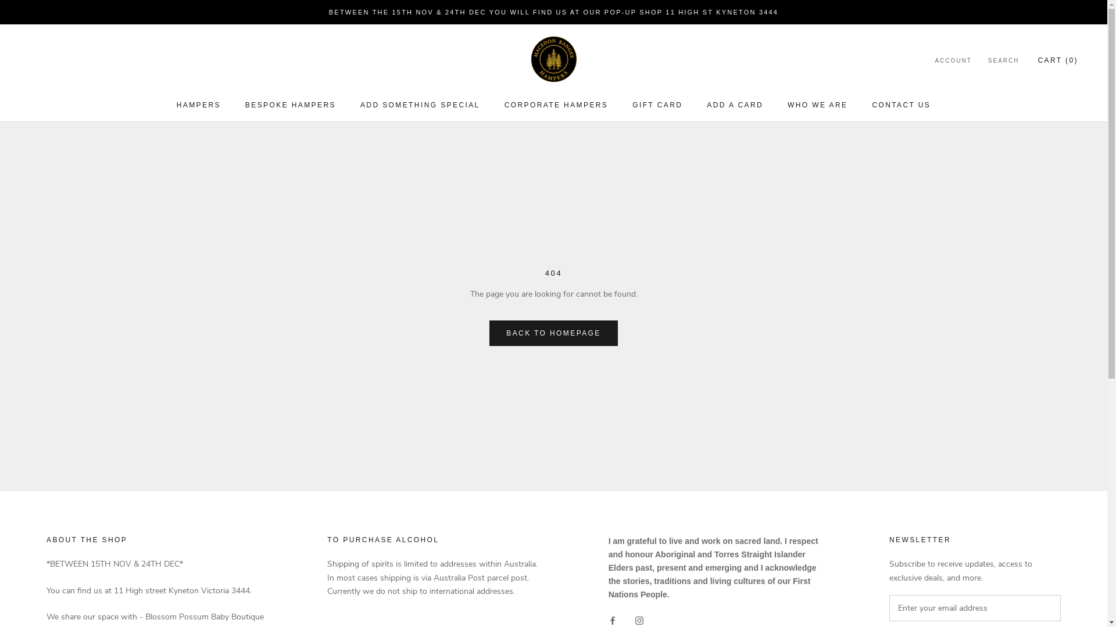  I want to click on ACCOUNT, so click(953, 62).